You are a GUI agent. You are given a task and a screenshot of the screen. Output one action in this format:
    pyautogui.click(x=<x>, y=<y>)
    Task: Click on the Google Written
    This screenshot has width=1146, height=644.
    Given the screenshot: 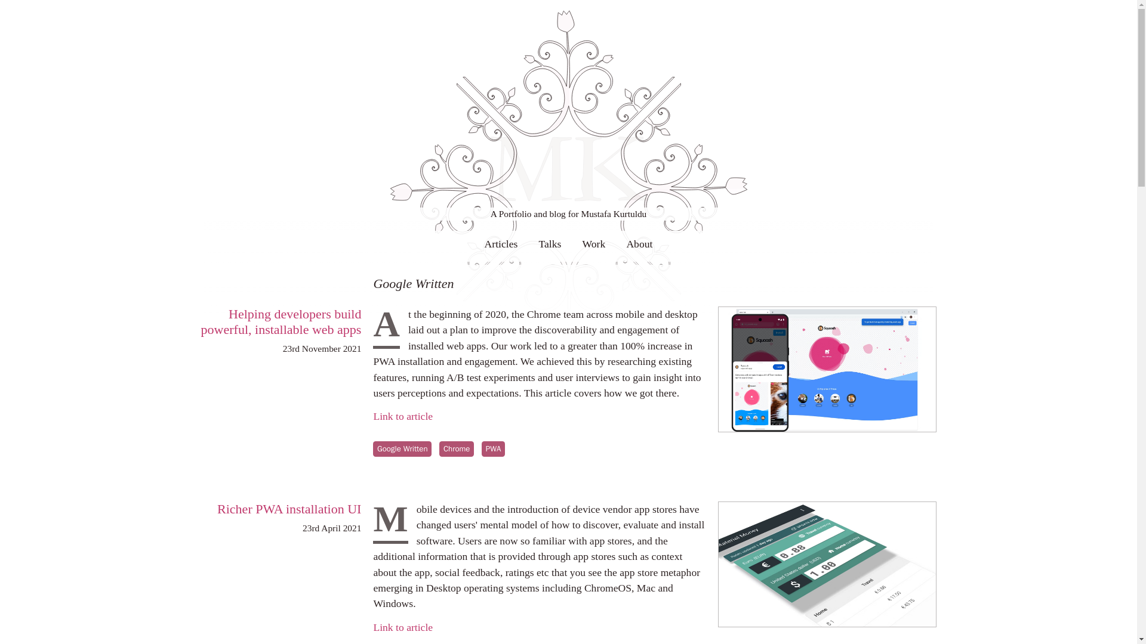 What is the action you would take?
    pyautogui.click(x=402, y=448)
    